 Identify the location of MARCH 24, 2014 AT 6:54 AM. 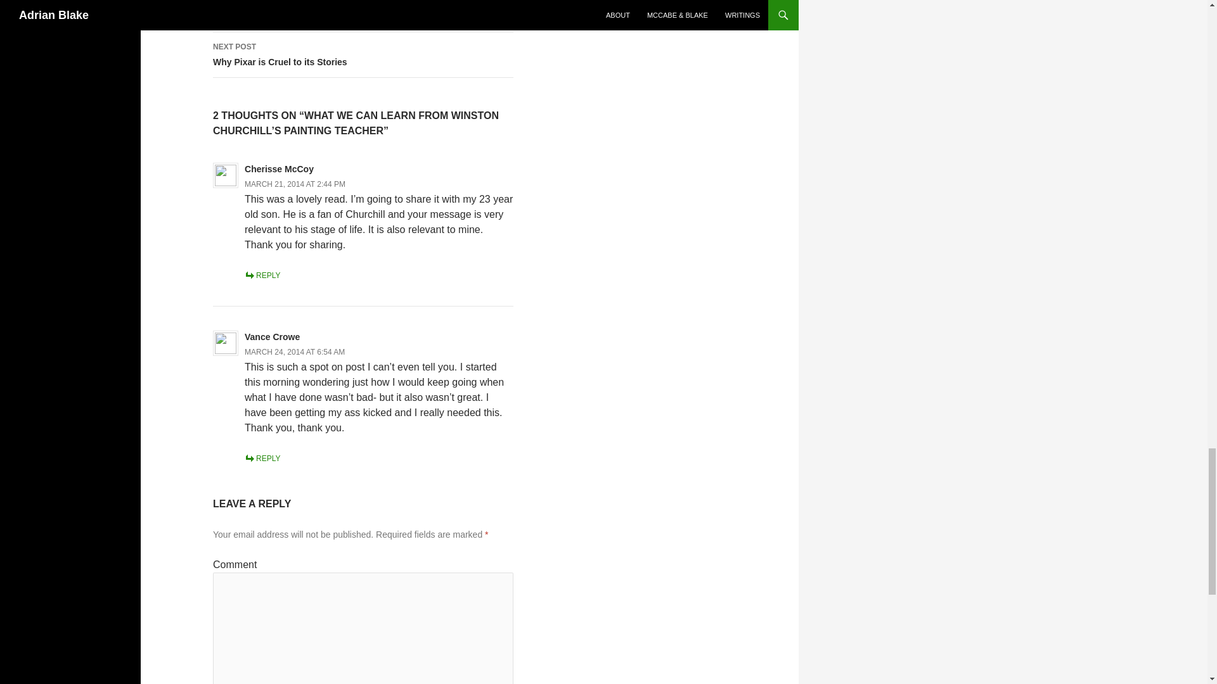
(294, 351).